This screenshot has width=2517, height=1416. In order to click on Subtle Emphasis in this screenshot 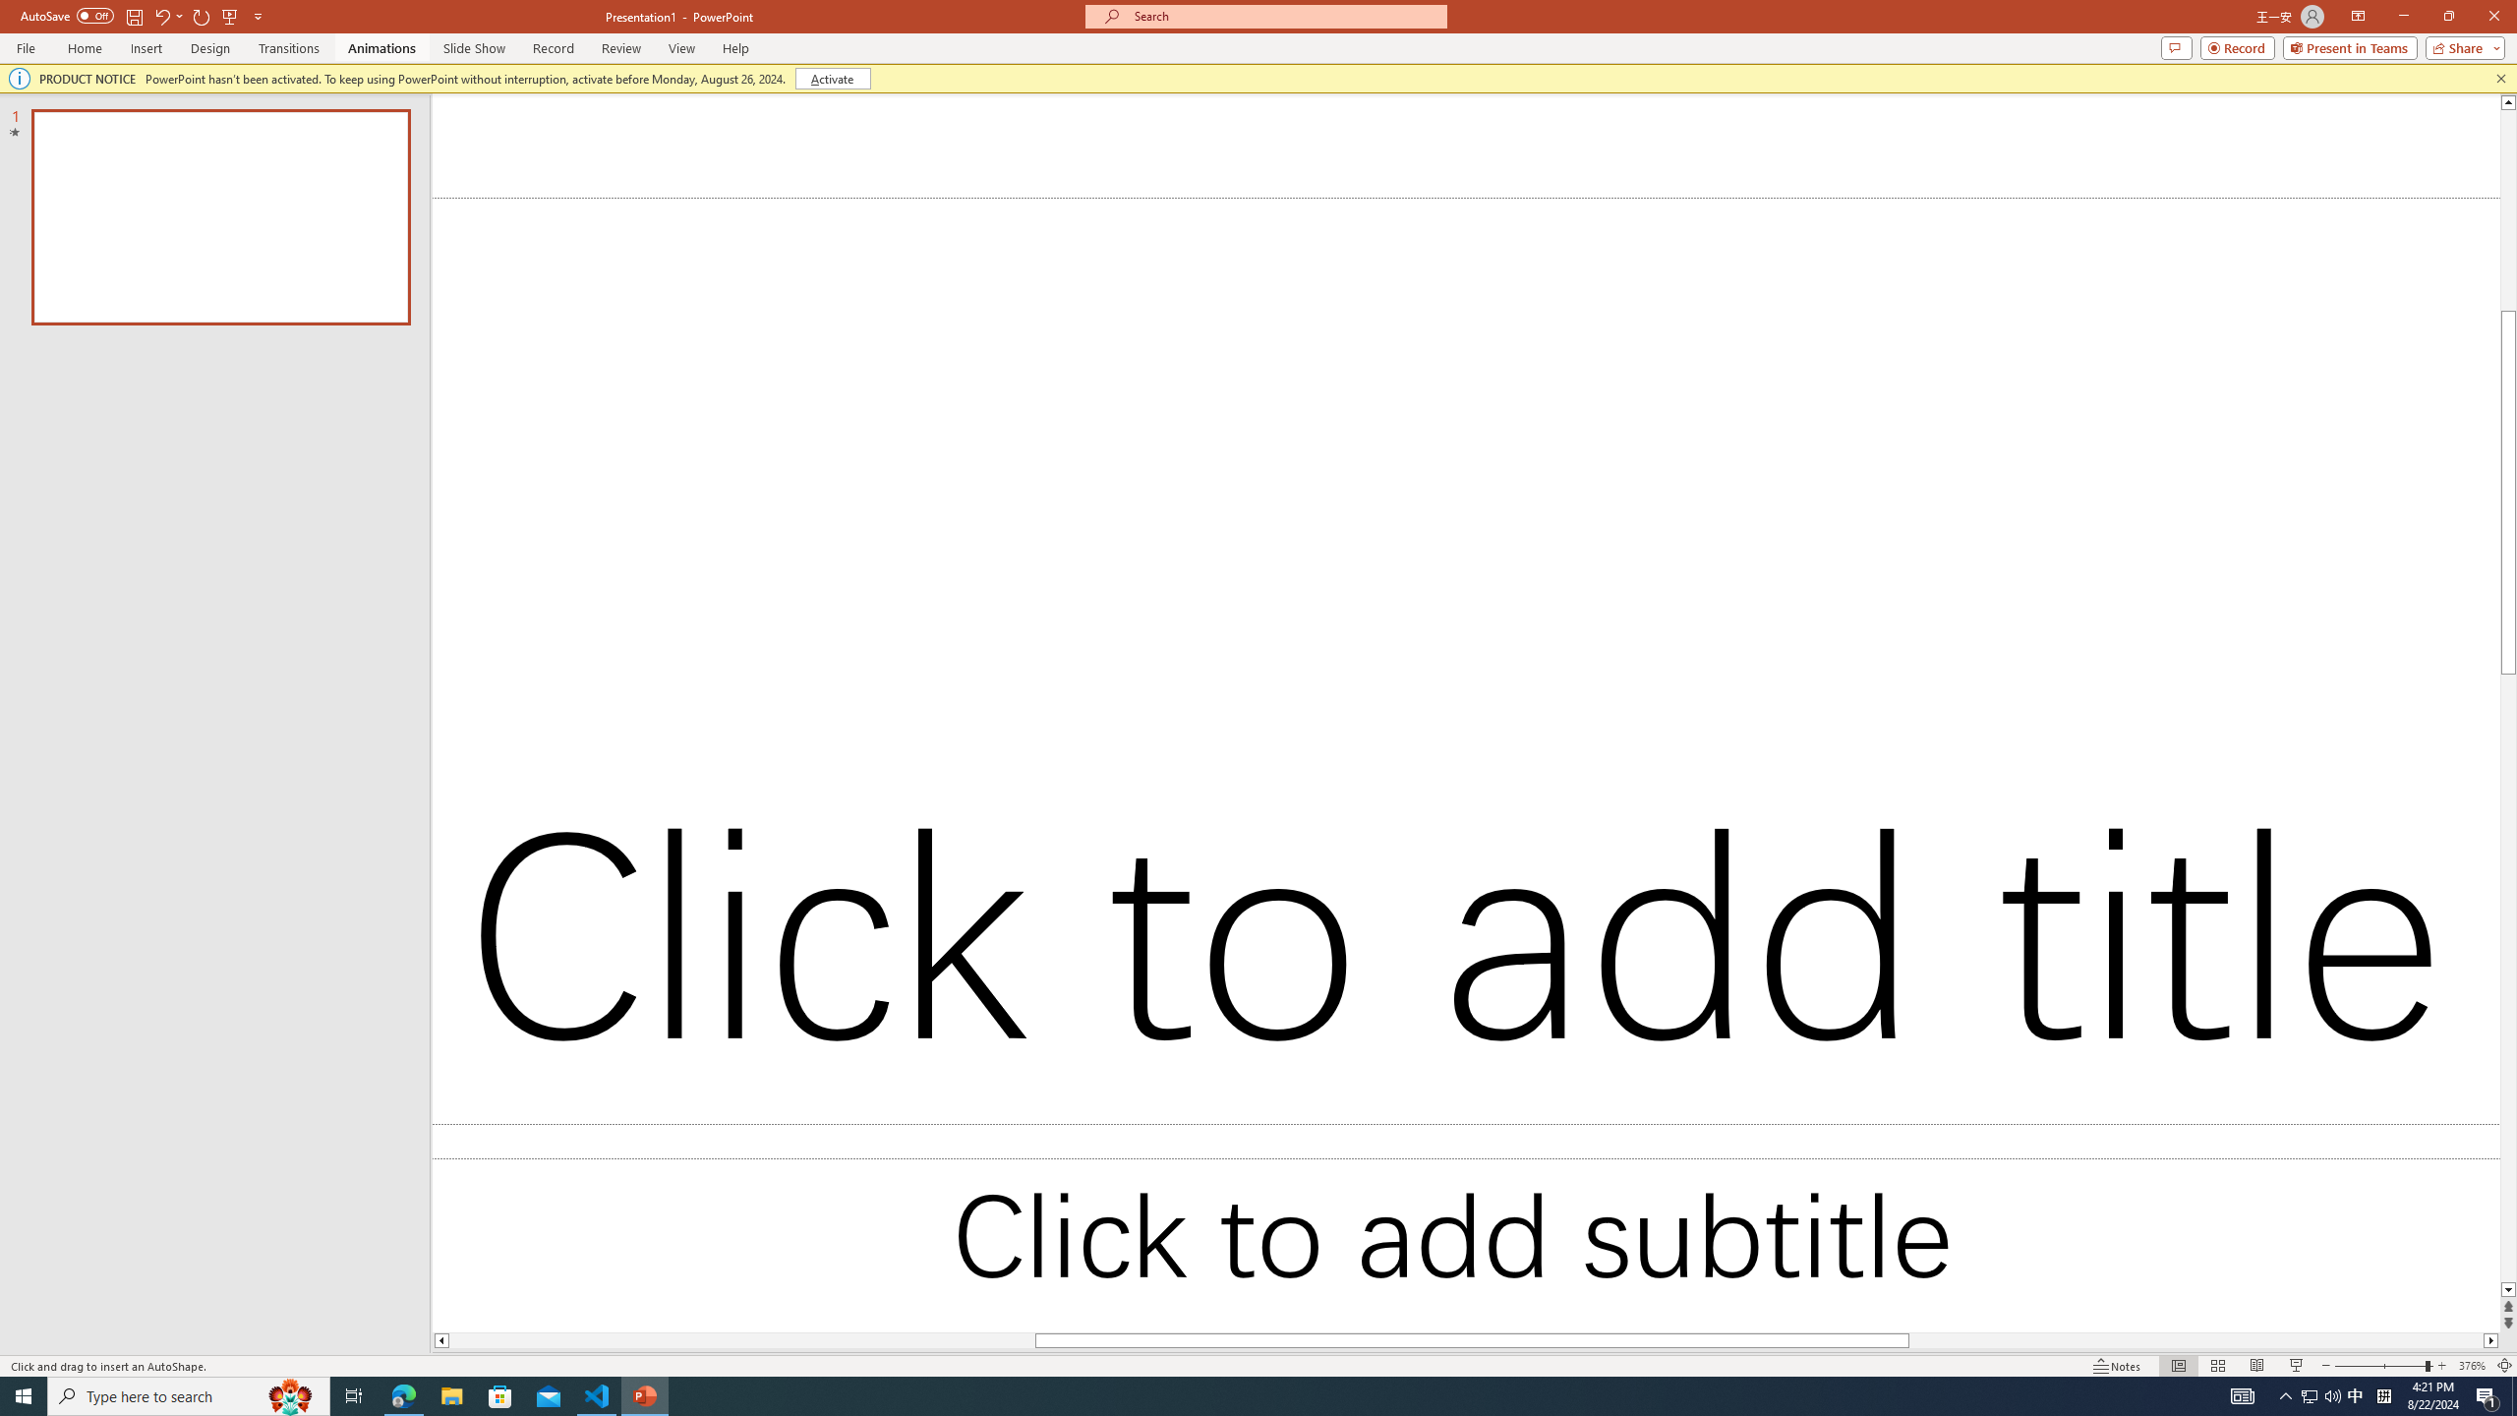, I will do `click(2368, 619)`.